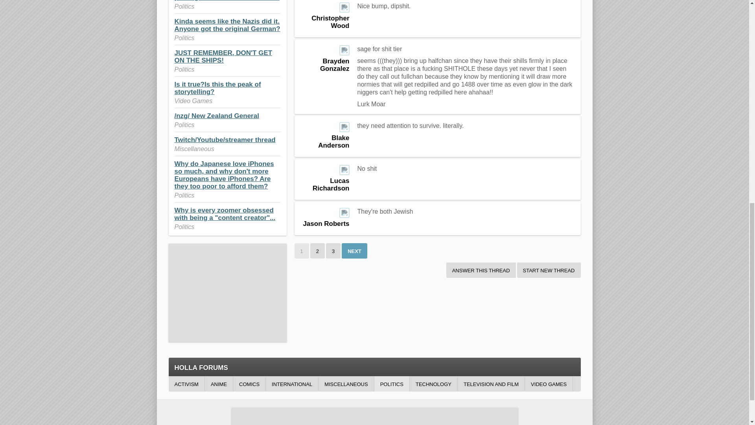 The height and width of the screenshot is (425, 755). Describe the element at coordinates (223, 57) in the screenshot. I see `JUST REMEMBER, DON'T GET ON THE SHIPS!` at that location.